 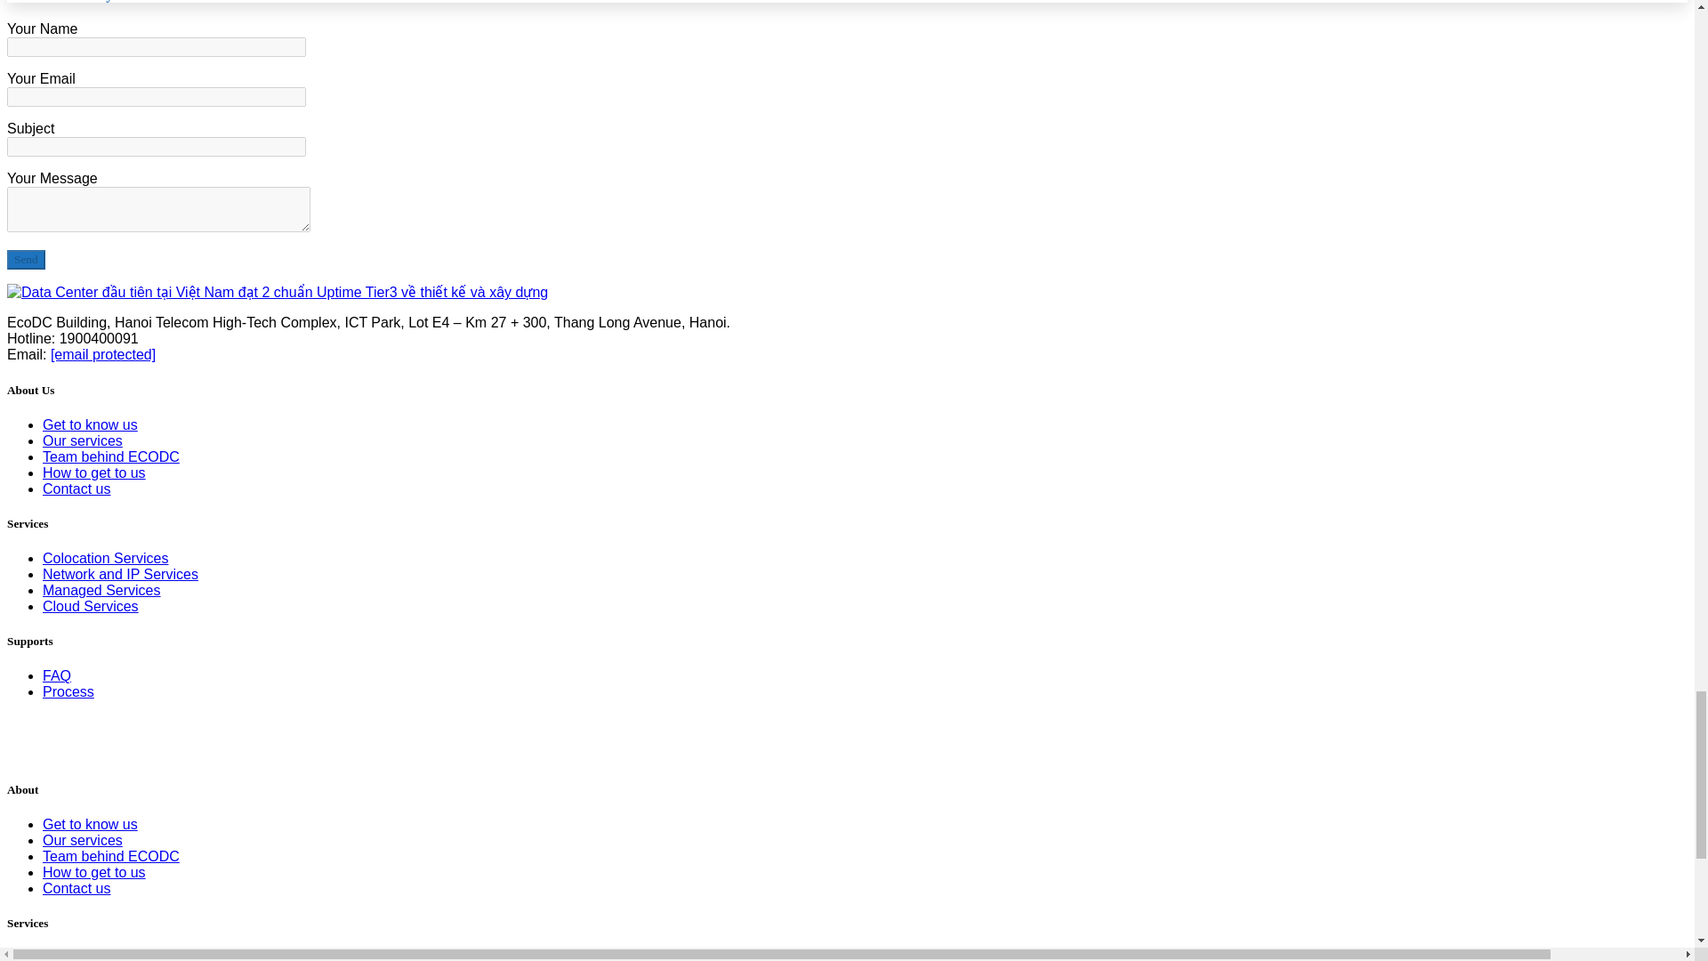 What do you see at coordinates (105, 558) in the screenshot?
I see `Colocation Services` at bounding box center [105, 558].